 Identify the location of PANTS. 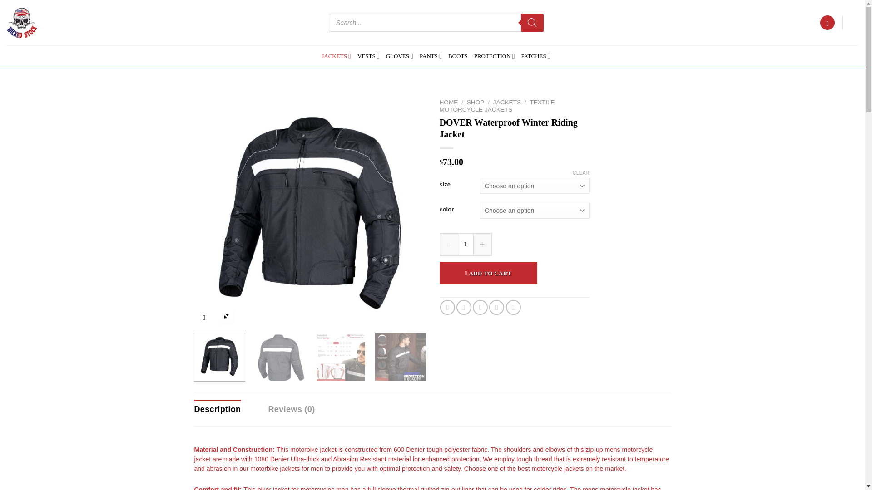
(431, 56).